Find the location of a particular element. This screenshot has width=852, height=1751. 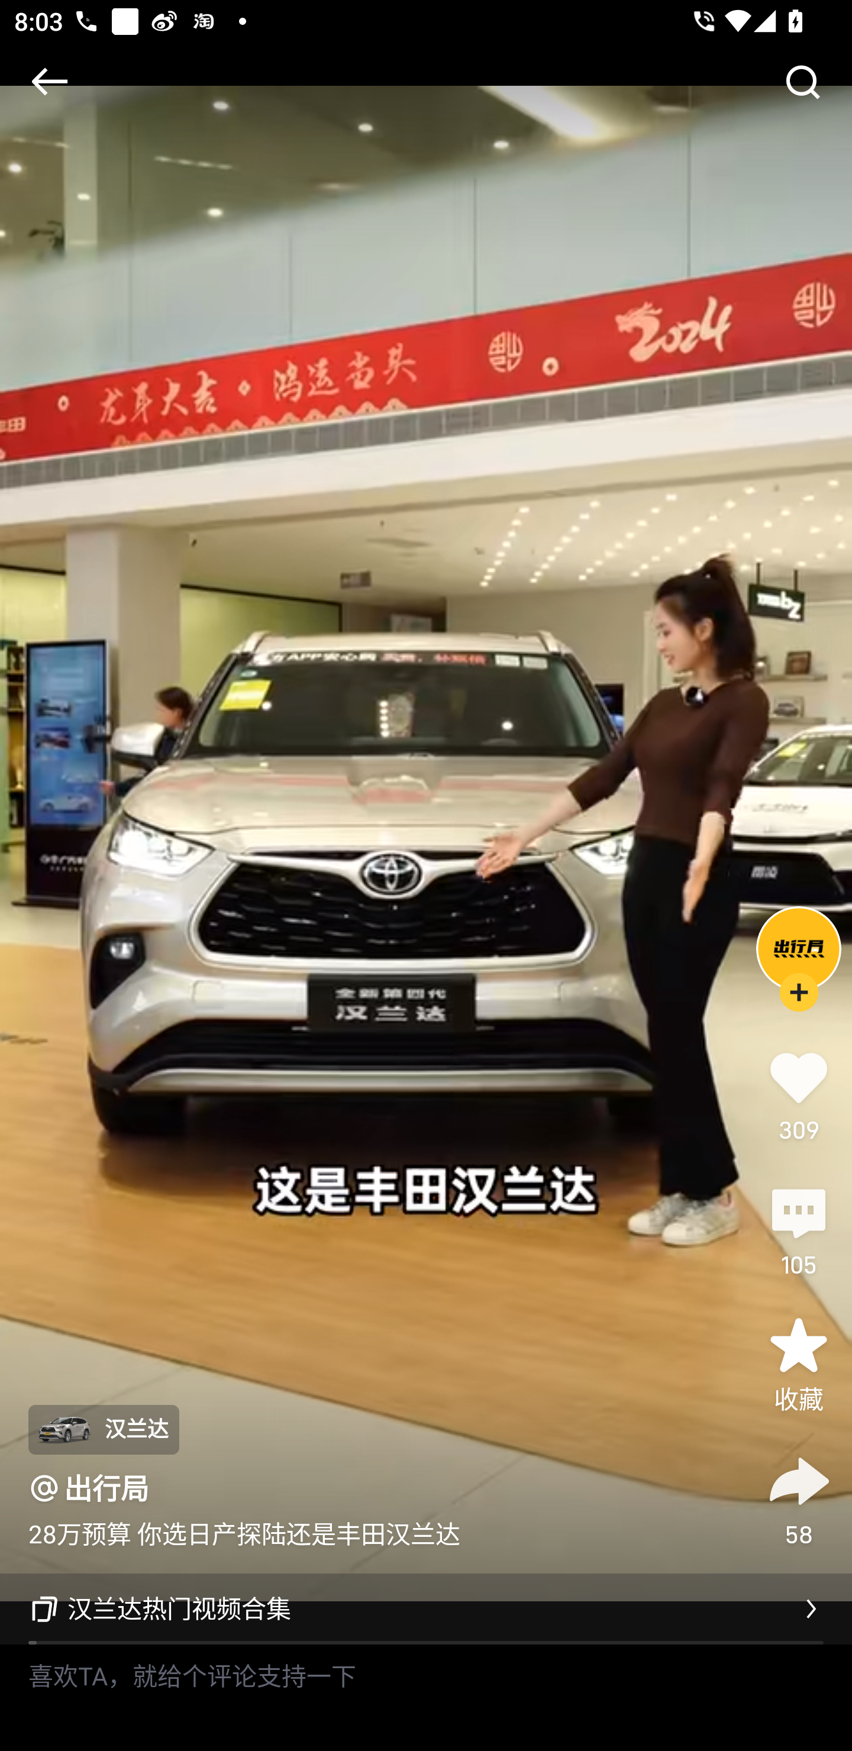

出行局 is located at coordinates (106, 1488).